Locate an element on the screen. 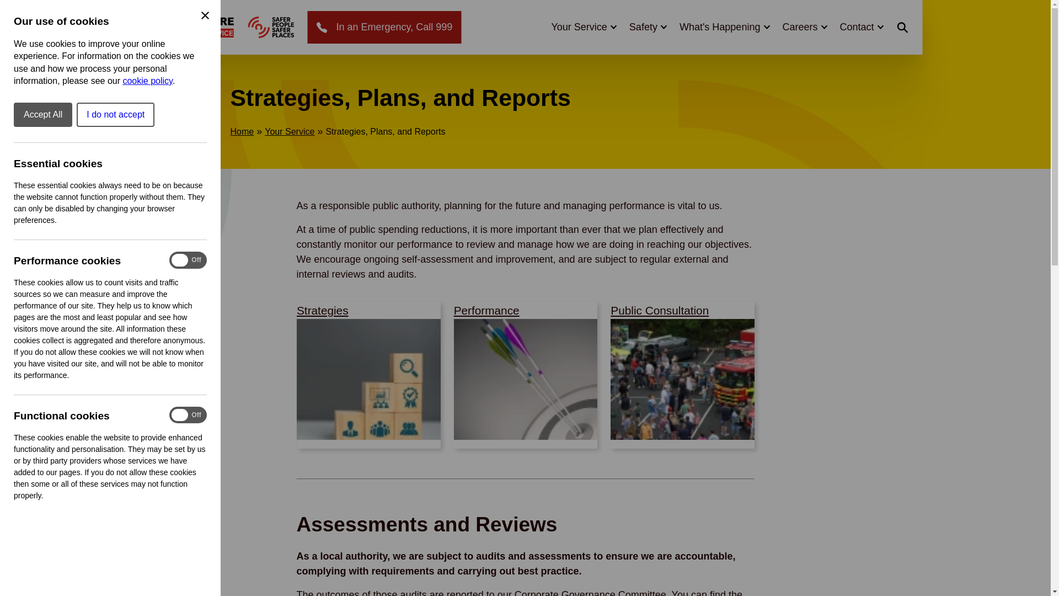 Image resolution: width=1059 pixels, height=596 pixels. Accept All is located at coordinates (42, 115).